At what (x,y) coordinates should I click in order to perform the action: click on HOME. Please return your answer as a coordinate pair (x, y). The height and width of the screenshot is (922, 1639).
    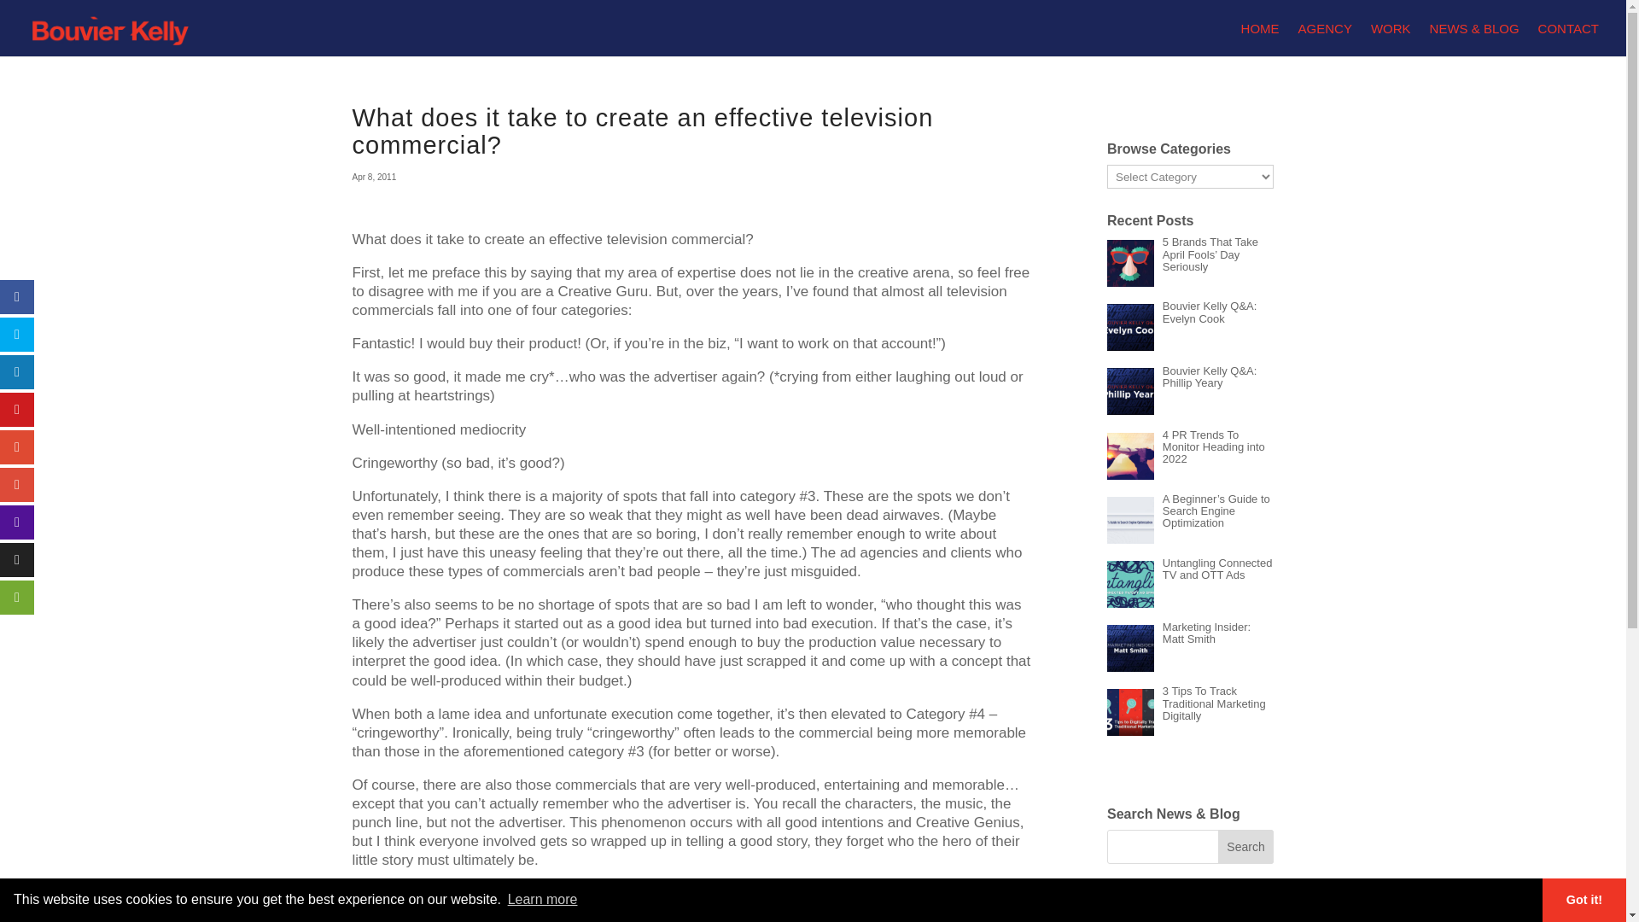
    Looking at the image, I should click on (1260, 38).